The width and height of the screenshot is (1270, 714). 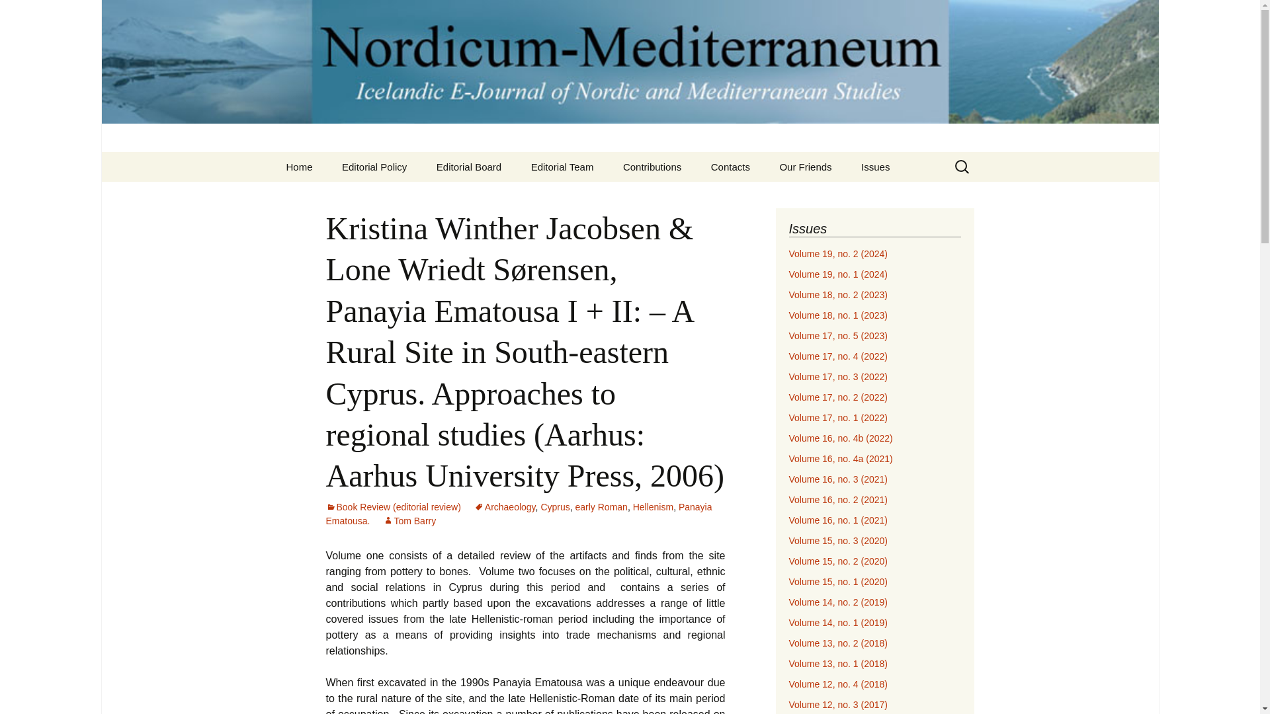 I want to click on Editorial Team, so click(x=562, y=167).